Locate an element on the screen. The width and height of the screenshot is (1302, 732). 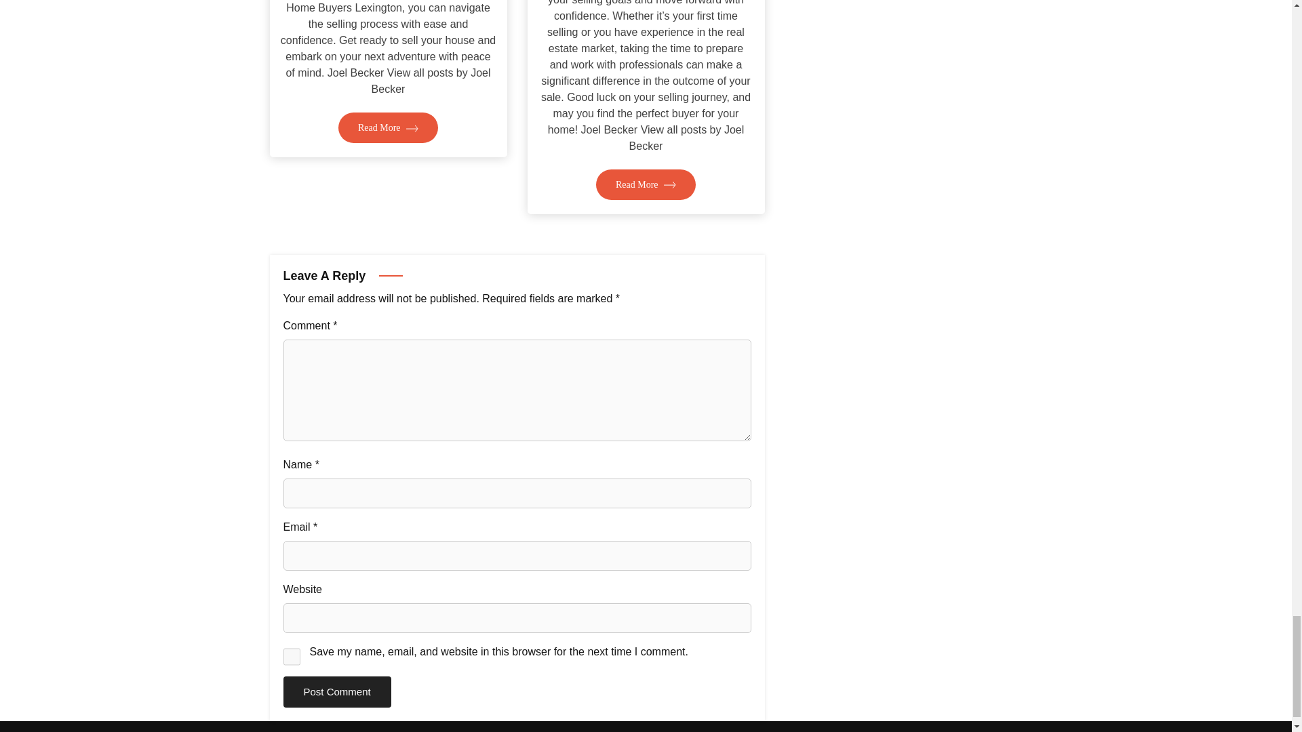
Read More is located at coordinates (388, 127).